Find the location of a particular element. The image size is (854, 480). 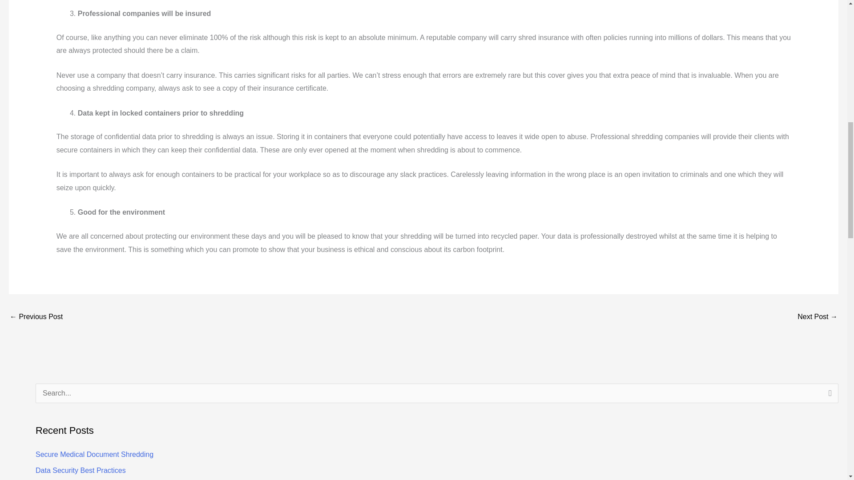

Paper: still going strong in a digital age is located at coordinates (36, 317).